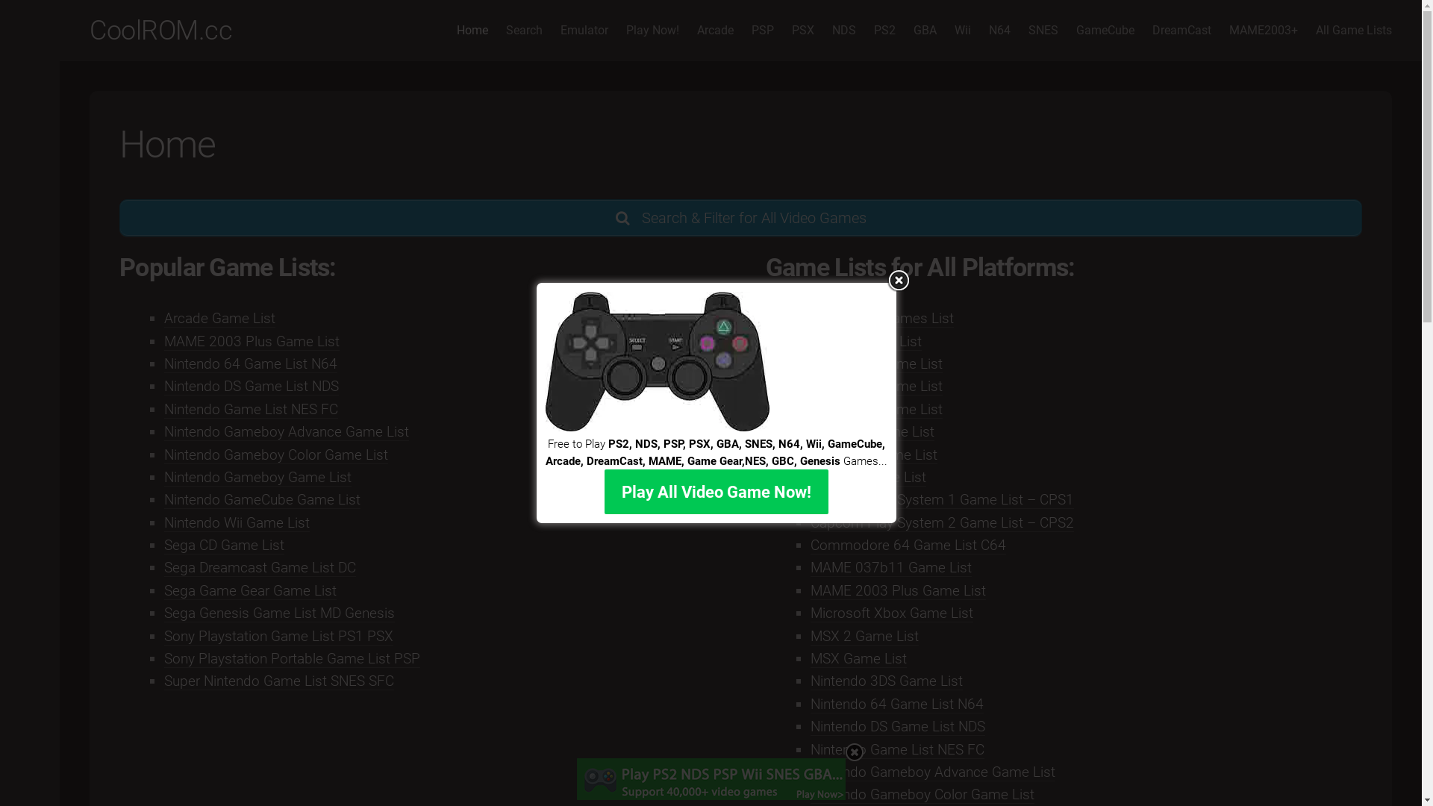 The image size is (1433, 806). I want to click on Nintendo 3DS Game List, so click(887, 681).